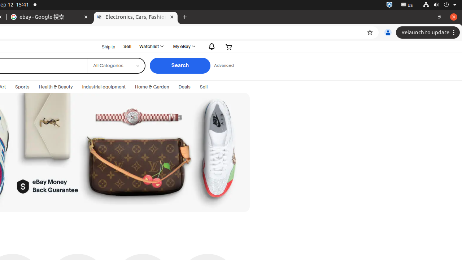 This screenshot has width=462, height=260. What do you see at coordinates (407, 5) in the screenshot?
I see `:1.21/StatusNotifierItem` at bounding box center [407, 5].